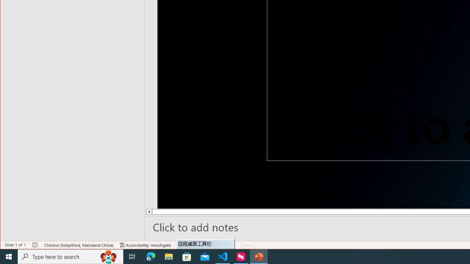 Image resolution: width=470 pixels, height=264 pixels. What do you see at coordinates (187, 257) in the screenshot?
I see `Microsoft Store` at bounding box center [187, 257].